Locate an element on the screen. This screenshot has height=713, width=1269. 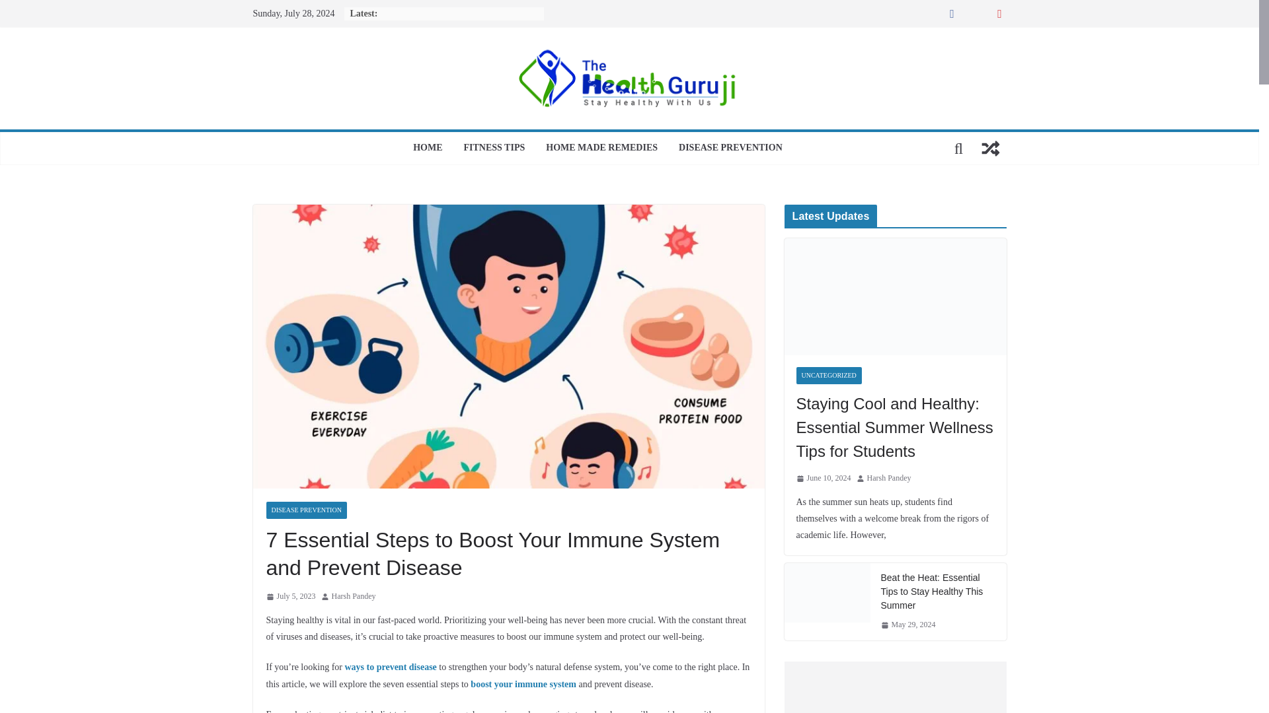
View a random post is located at coordinates (990, 148).